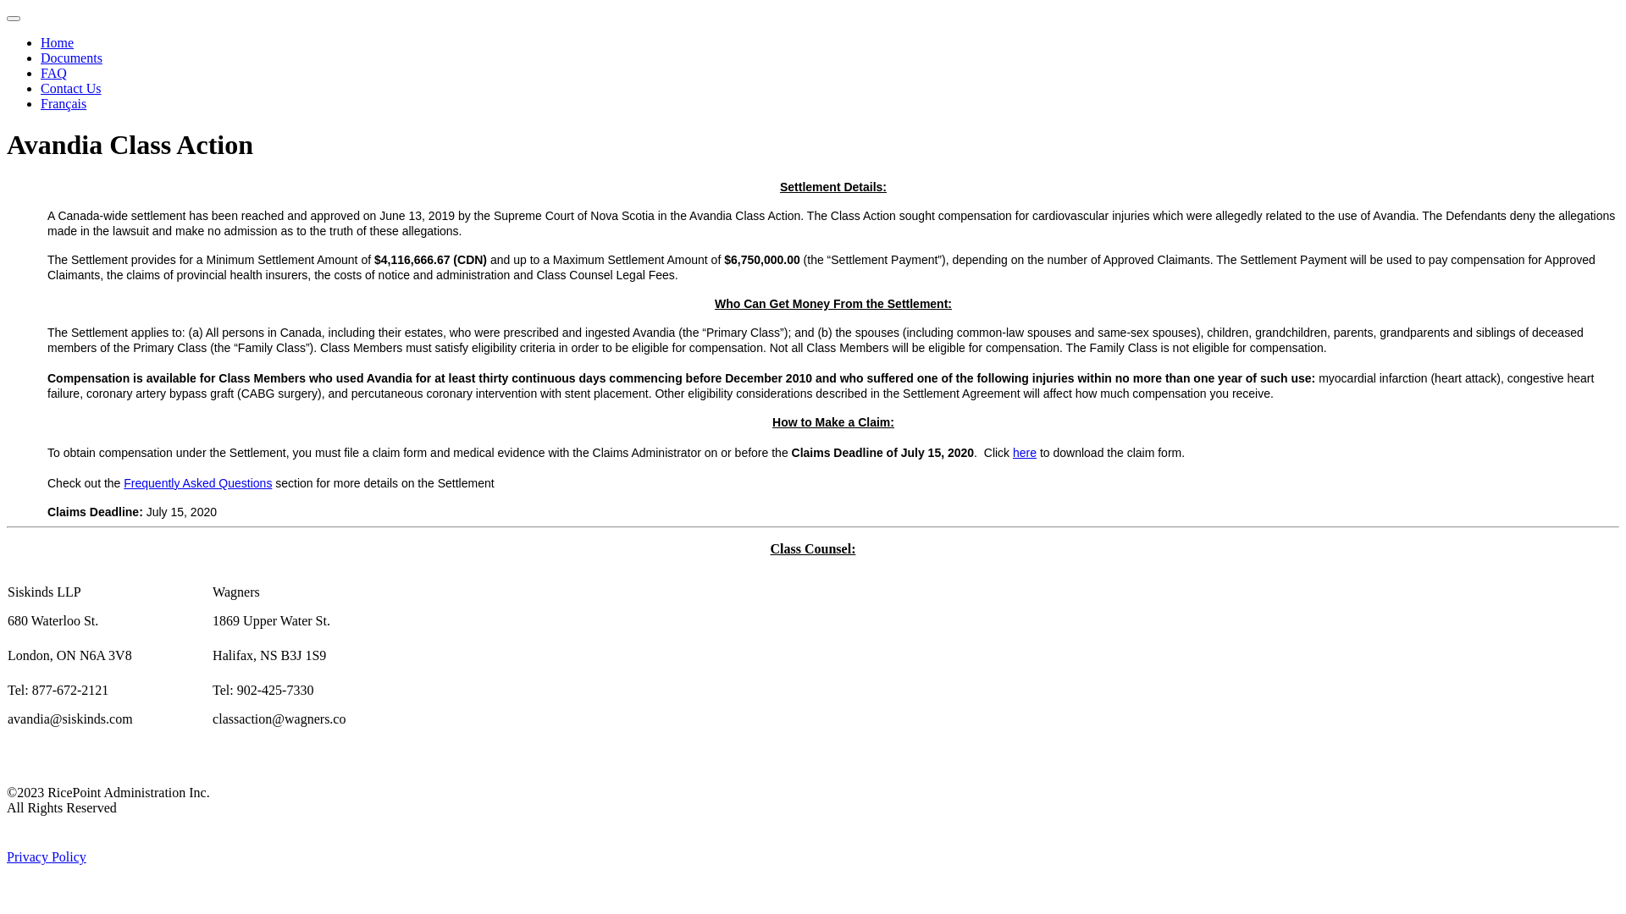 The height and width of the screenshot is (914, 1626). What do you see at coordinates (71, 58) in the screenshot?
I see `Documents` at bounding box center [71, 58].